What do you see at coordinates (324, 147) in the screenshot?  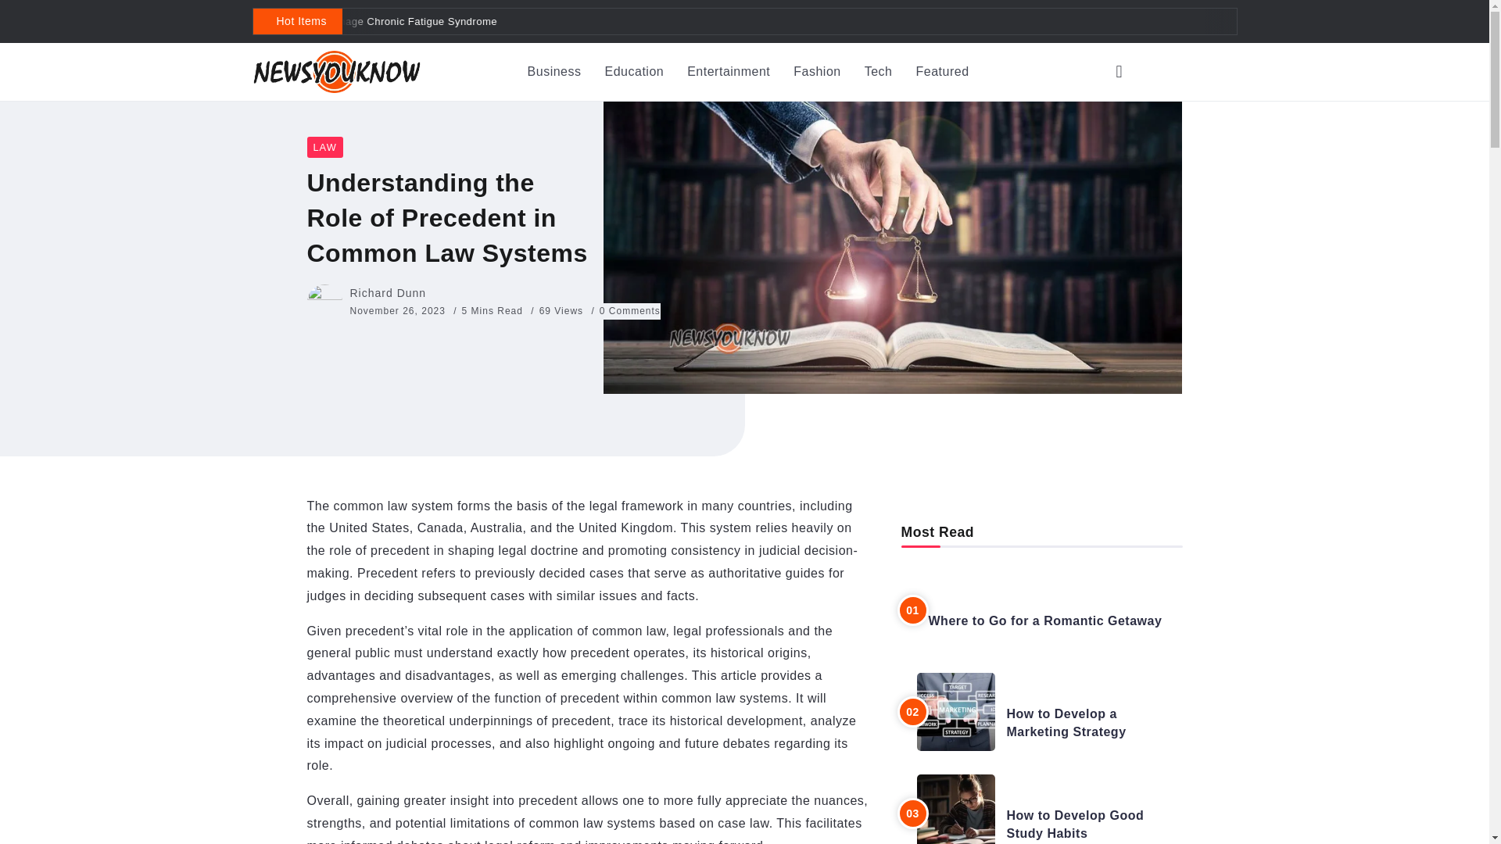 I see `LAW` at bounding box center [324, 147].